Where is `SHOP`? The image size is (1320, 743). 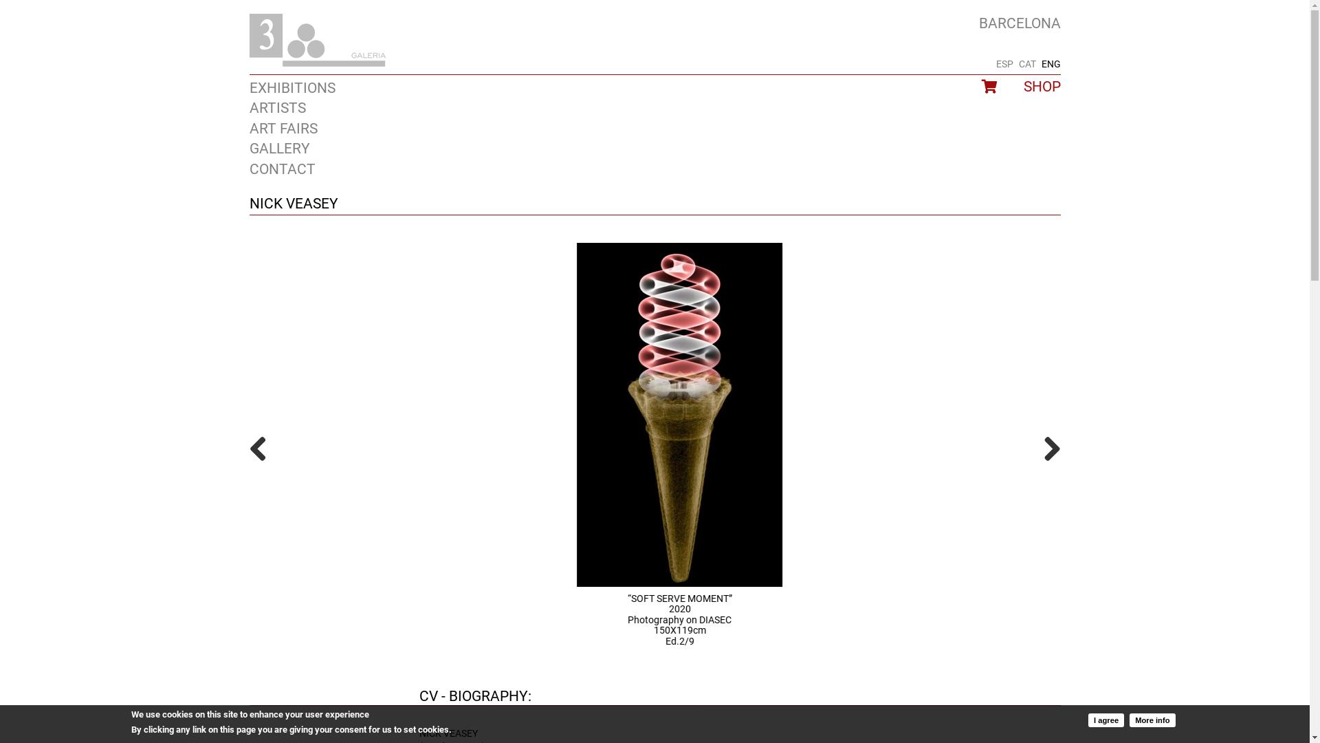
SHOP is located at coordinates (1042, 87).